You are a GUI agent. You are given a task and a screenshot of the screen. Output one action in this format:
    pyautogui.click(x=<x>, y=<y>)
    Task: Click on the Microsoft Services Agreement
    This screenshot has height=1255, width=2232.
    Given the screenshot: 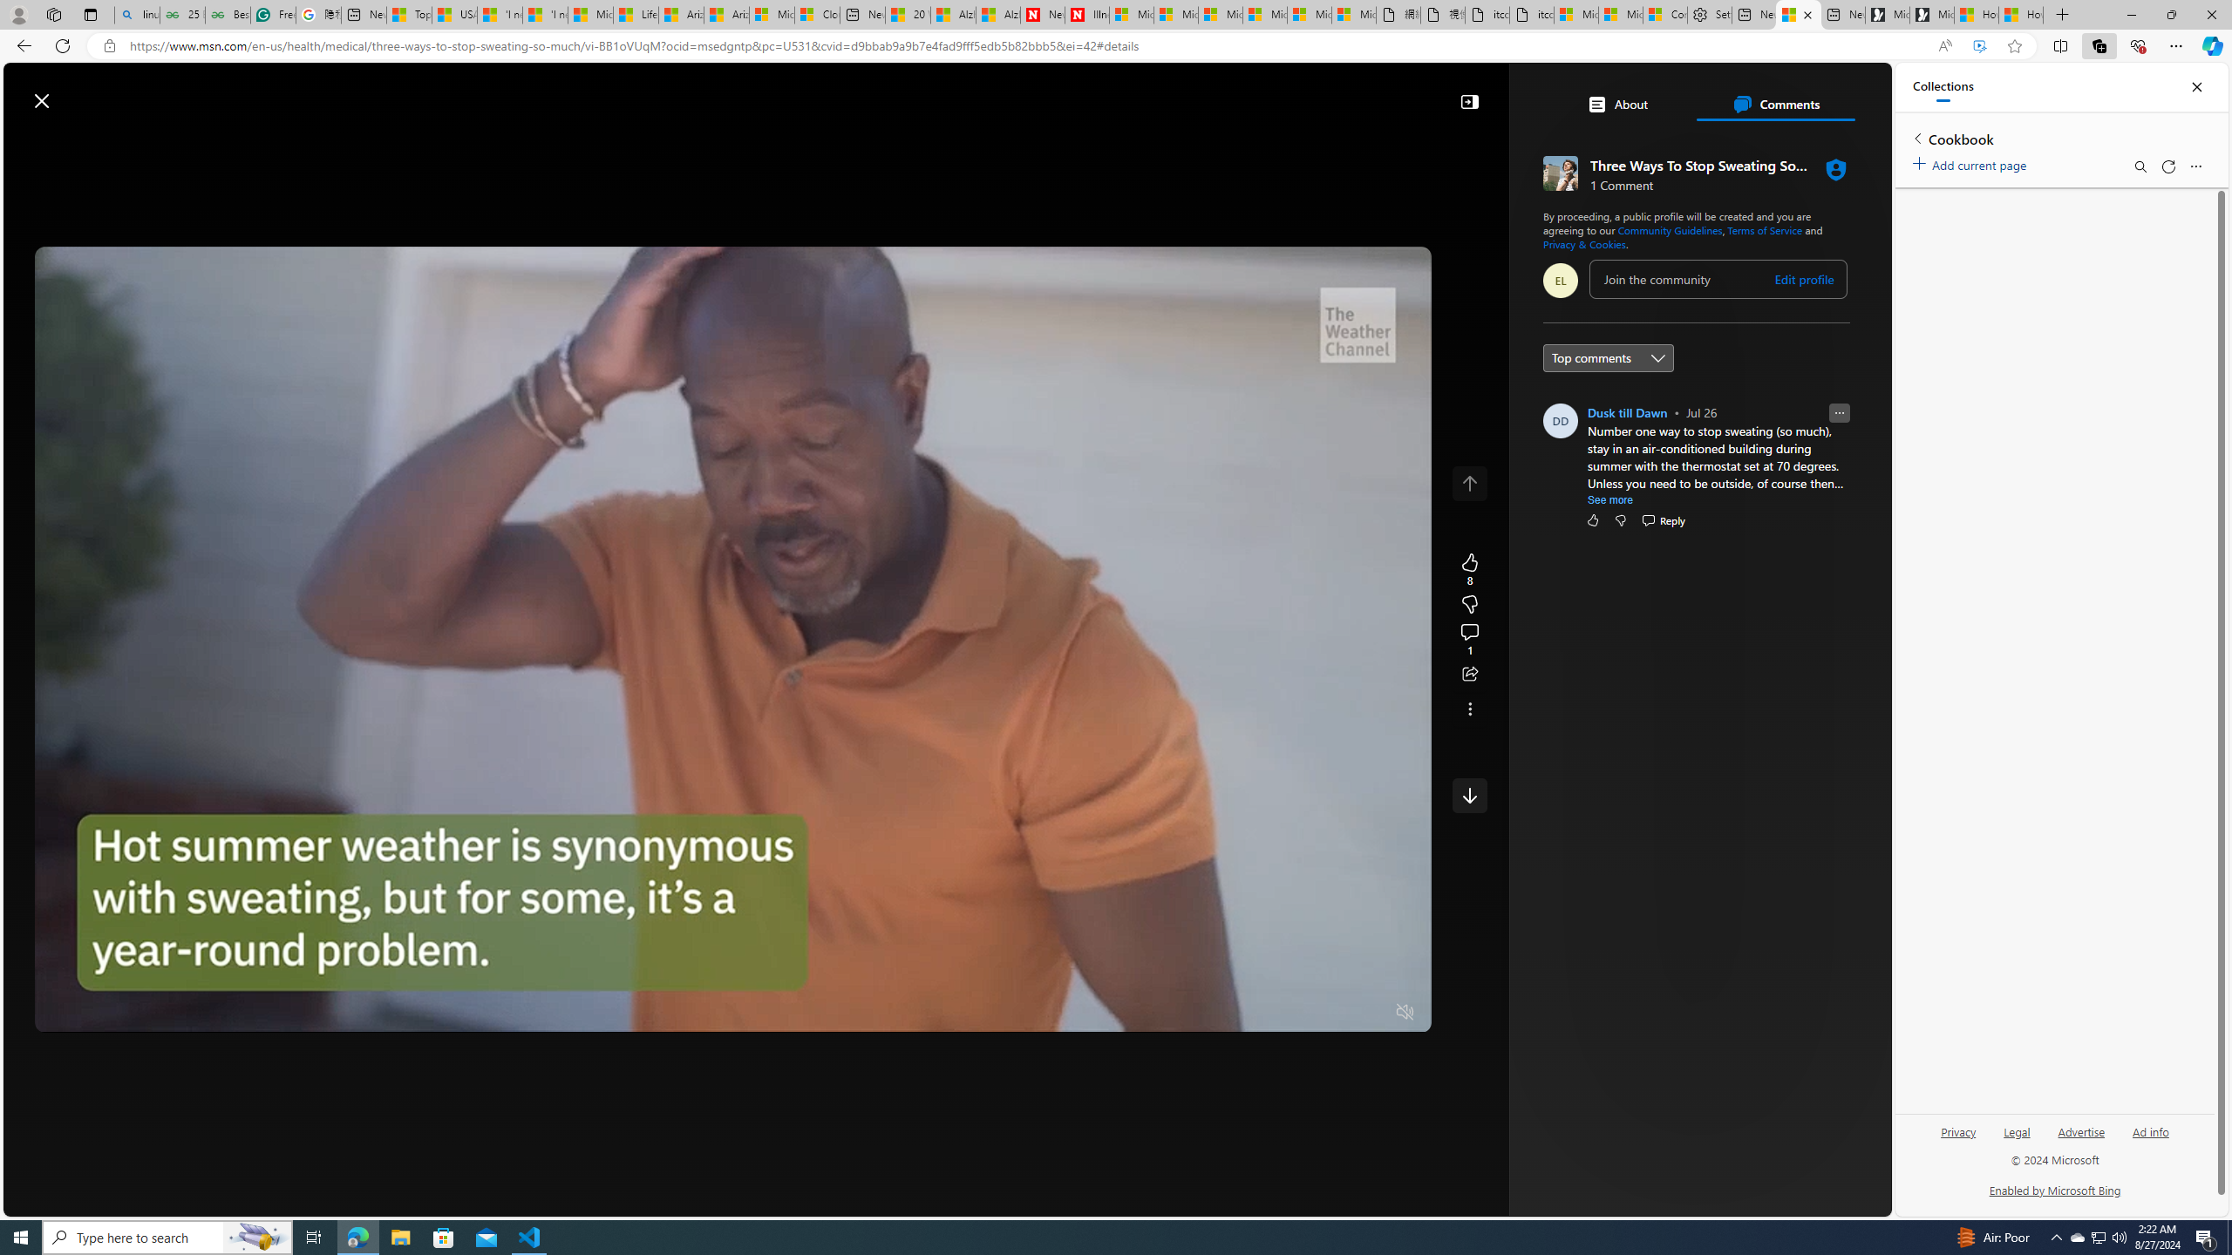 What is the action you would take?
    pyautogui.click(x=1175, y=15)
    